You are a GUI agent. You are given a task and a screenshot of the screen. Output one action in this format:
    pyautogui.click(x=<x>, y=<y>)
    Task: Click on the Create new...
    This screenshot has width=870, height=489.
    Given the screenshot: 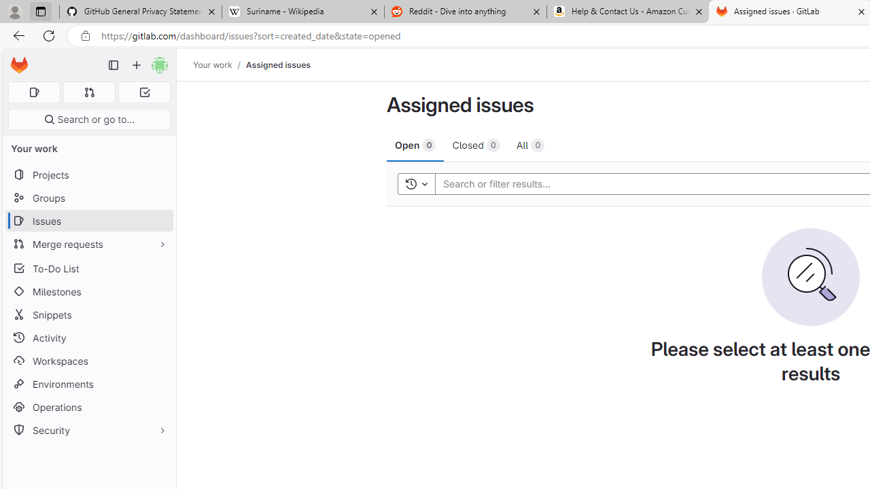 What is the action you would take?
    pyautogui.click(x=137, y=65)
    